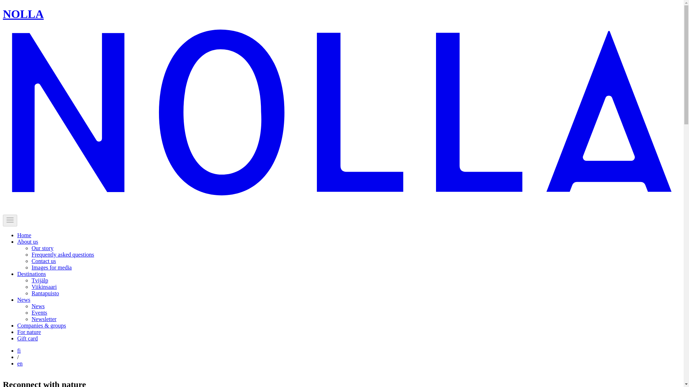  What do you see at coordinates (29, 332) in the screenshot?
I see `For nature` at bounding box center [29, 332].